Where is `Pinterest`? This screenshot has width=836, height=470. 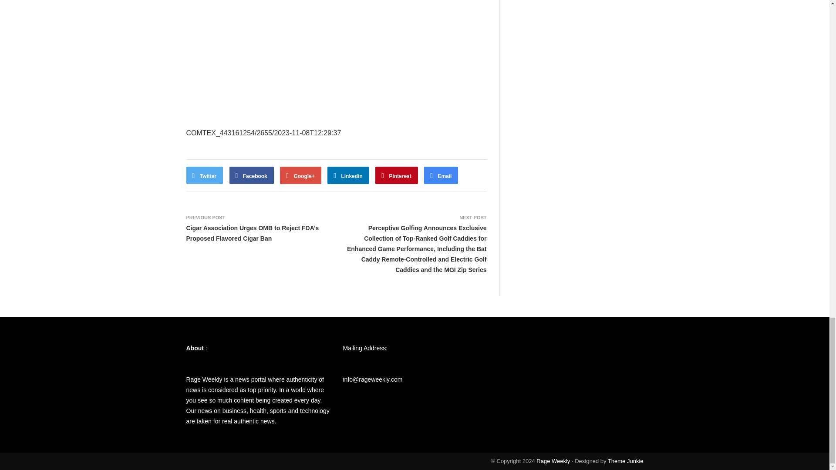 Pinterest is located at coordinates (397, 175).